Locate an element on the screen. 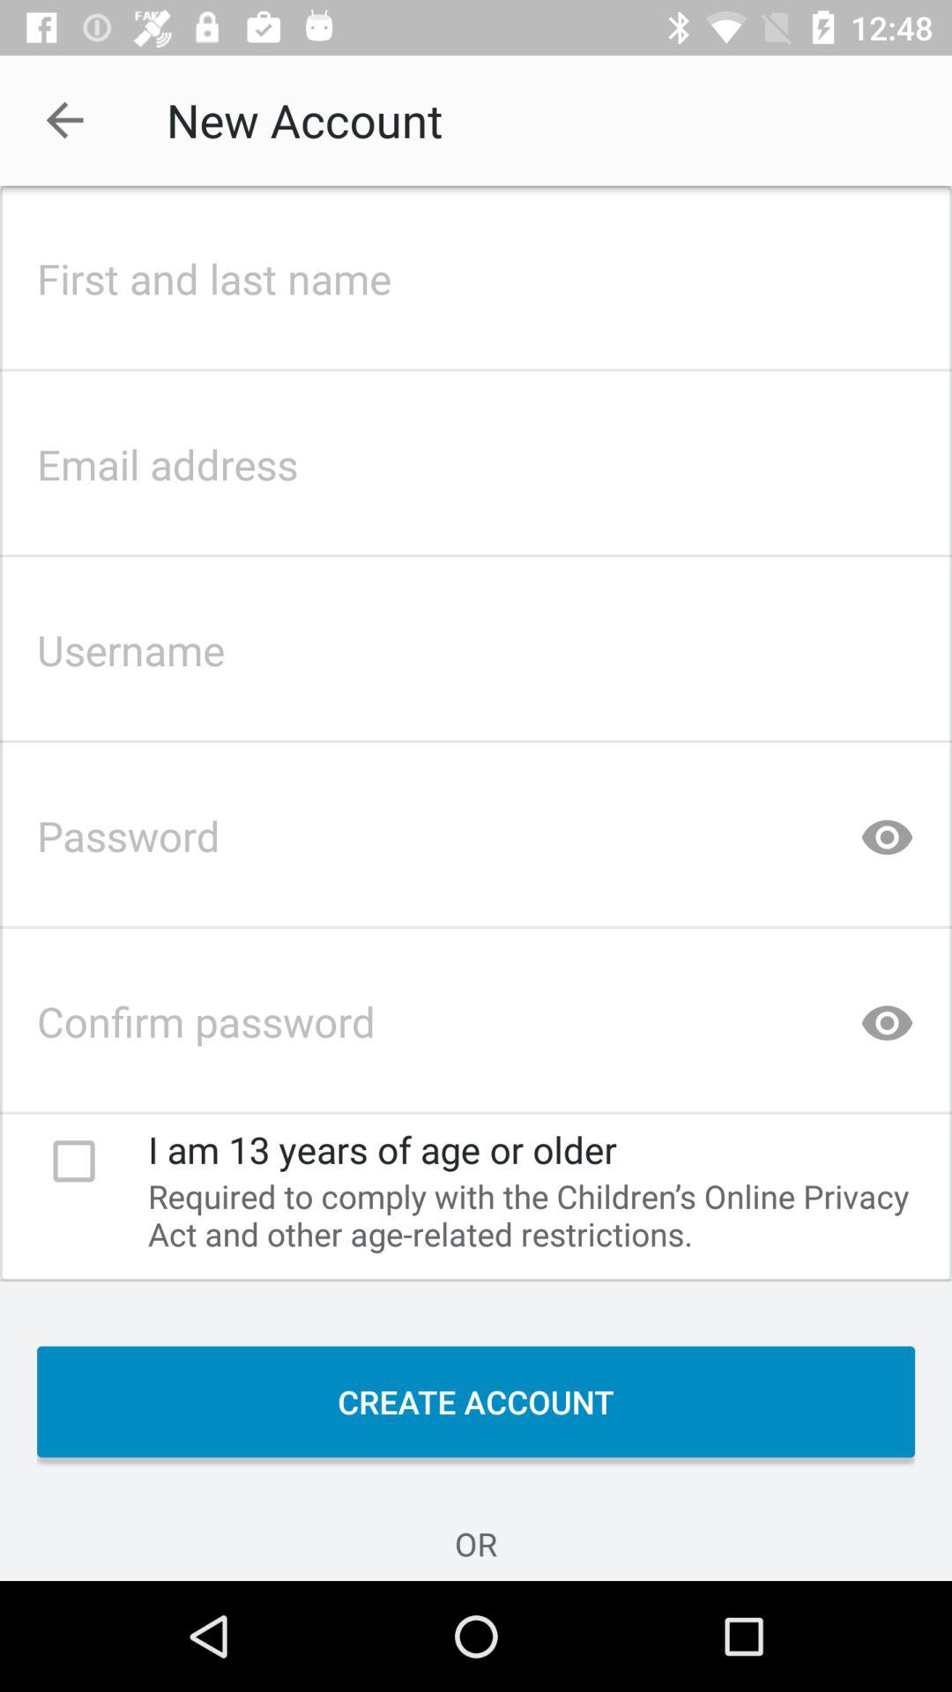 Image resolution: width=952 pixels, height=1692 pixels. toggle create account is located at coordinates (476, 273).